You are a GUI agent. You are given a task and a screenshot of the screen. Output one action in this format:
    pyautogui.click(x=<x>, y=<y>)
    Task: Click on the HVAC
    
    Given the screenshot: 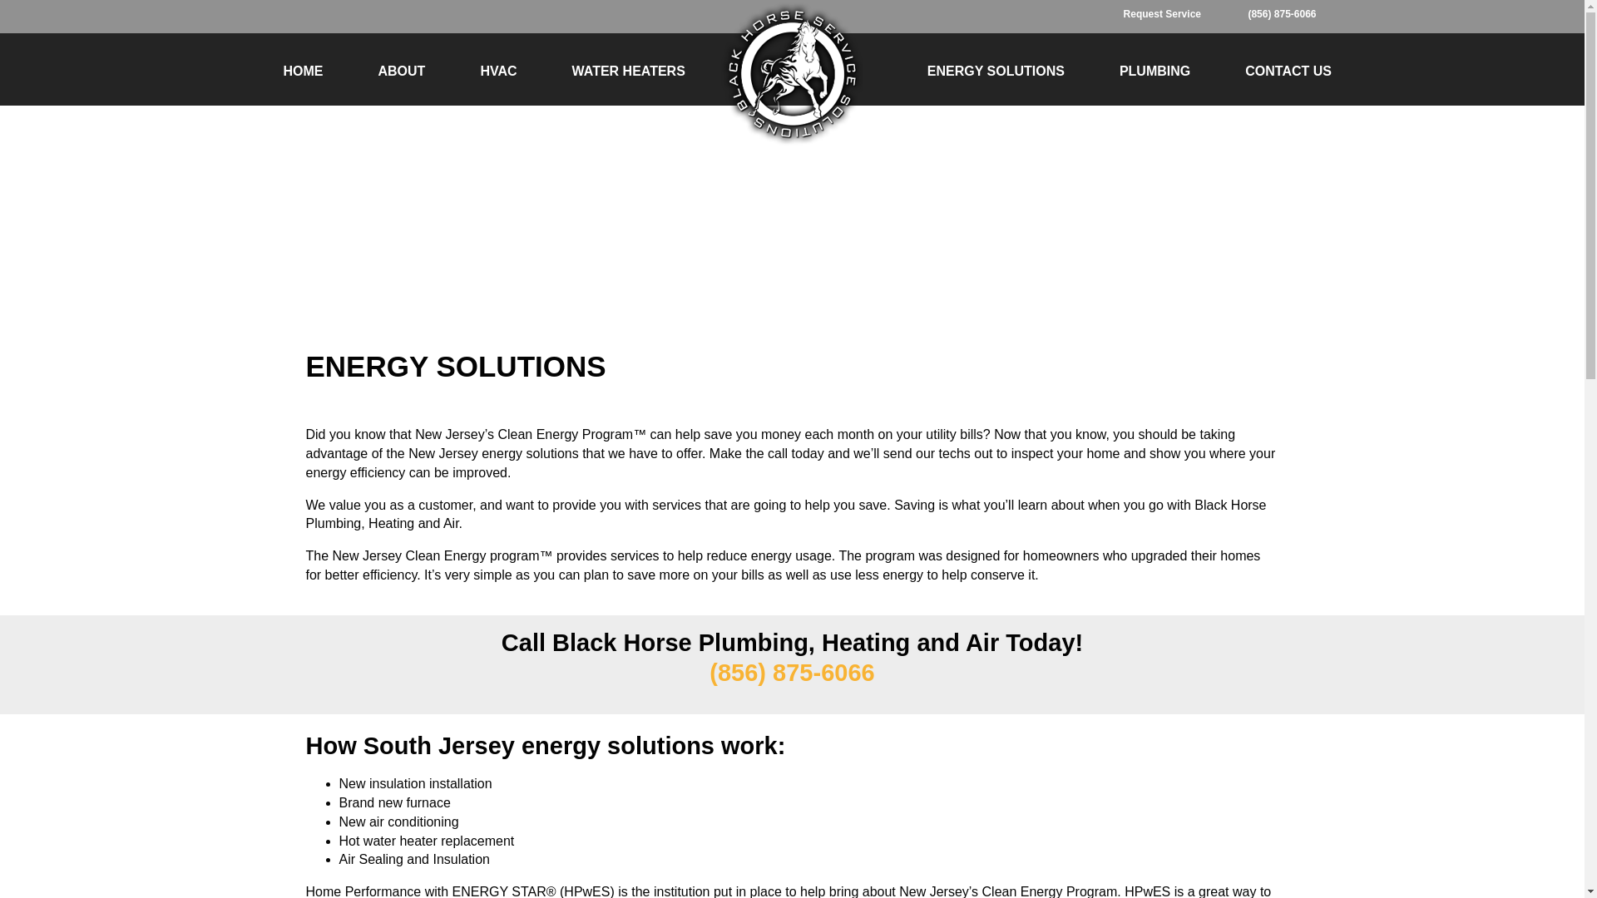 What is the action you would take?
    pyautogui.click(x=497, y=72)
    